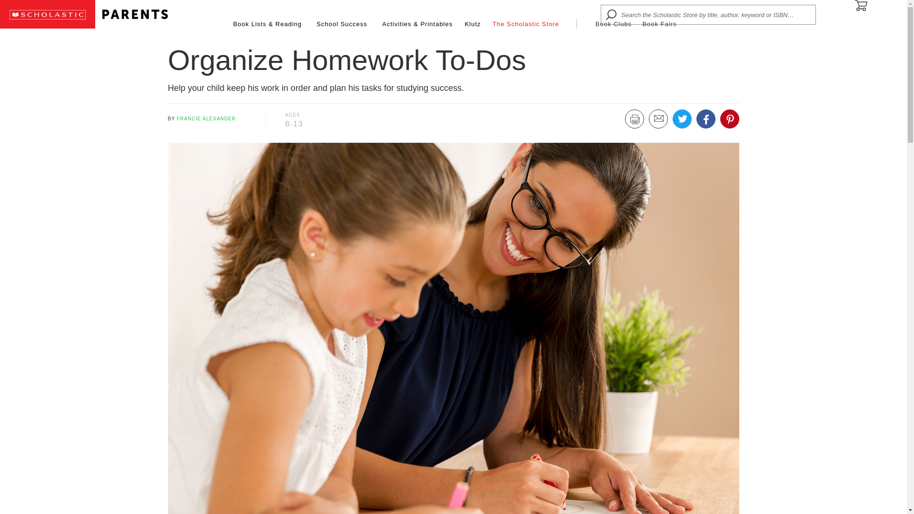 The width and height of the screenshot is (914, 514). What do you see at coordinates (472, 24) in the screenshot?
I see `Klutz` at bounding box center [472, 24].